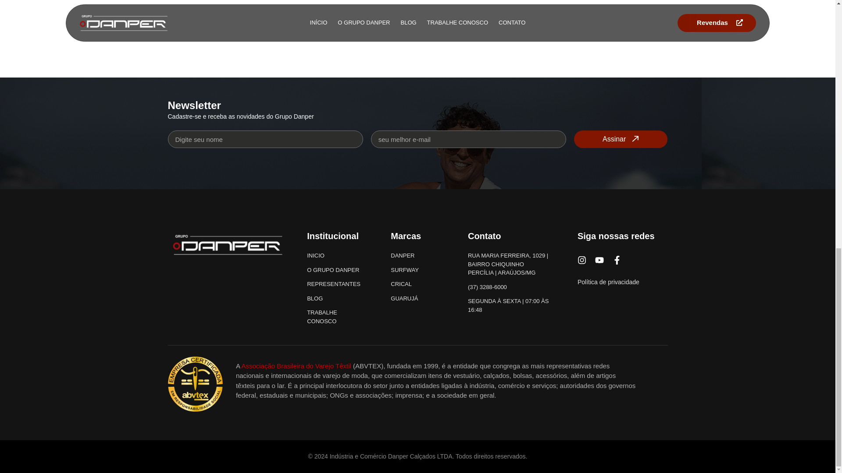  I want to click on TRABALHE CONOSCO, so click(337, 317).